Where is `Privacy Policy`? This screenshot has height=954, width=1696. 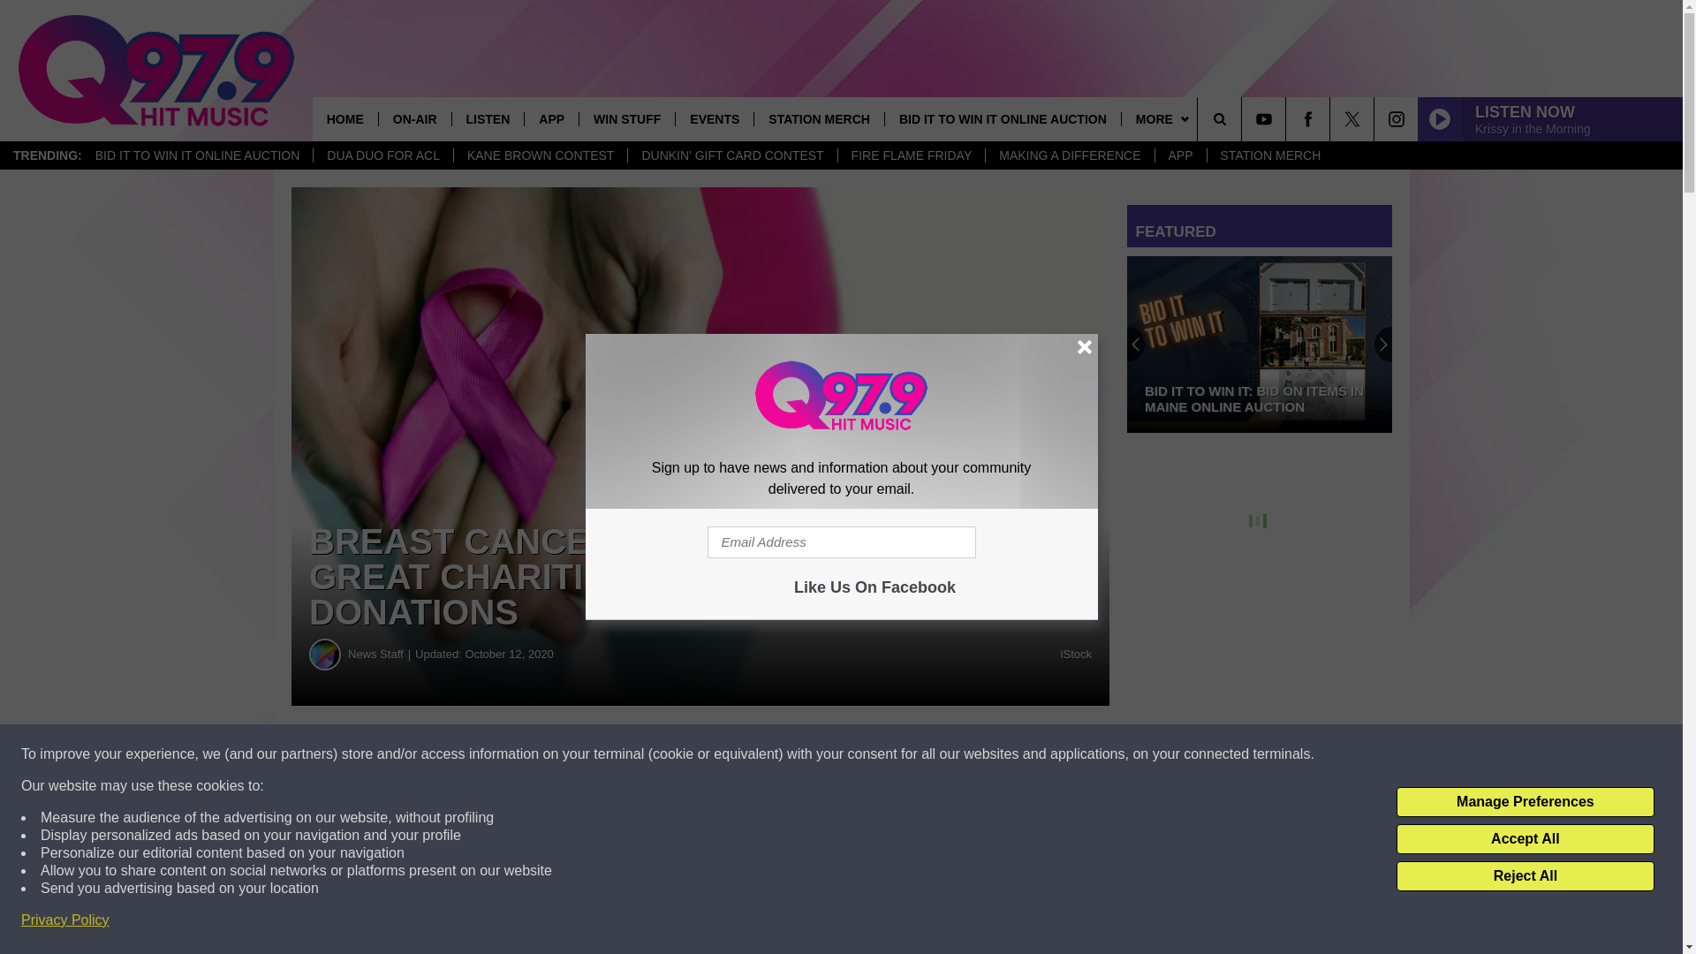
Privacy Policy is located at coordinates (65, 920).